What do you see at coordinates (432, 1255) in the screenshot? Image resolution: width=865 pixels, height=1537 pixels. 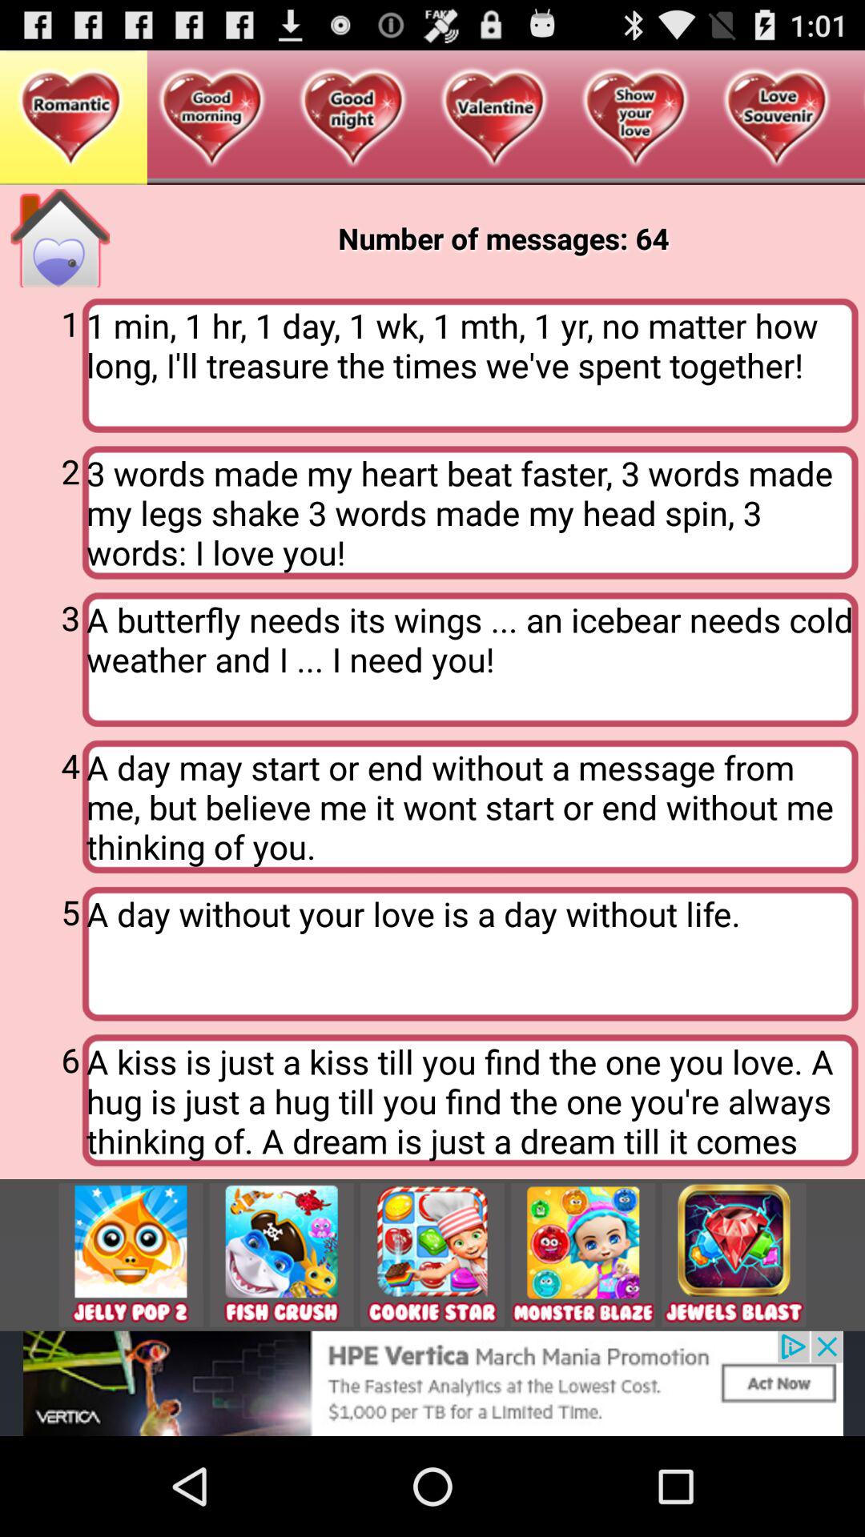 I see `click the image cookie star` at bounding box center [432, 1255].